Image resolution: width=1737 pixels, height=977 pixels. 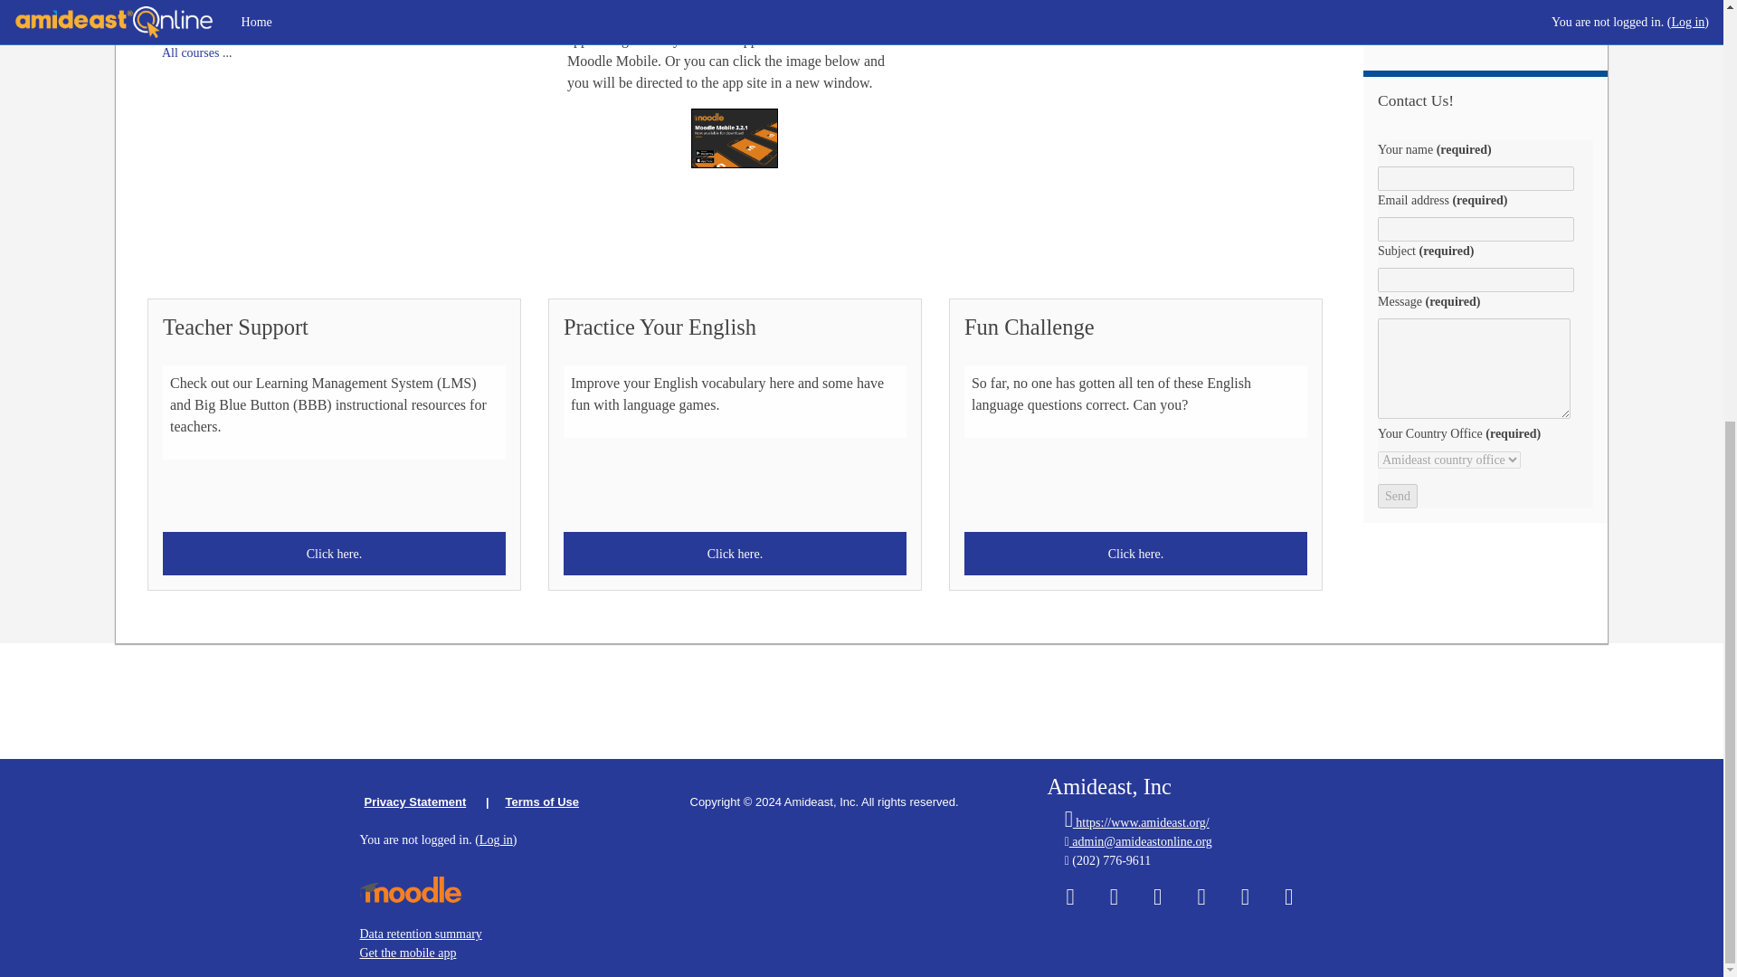 What do you see at coordinates (1135, 554) in the screenshot?
I see `Click here.` at bounding box center [1135, 554].